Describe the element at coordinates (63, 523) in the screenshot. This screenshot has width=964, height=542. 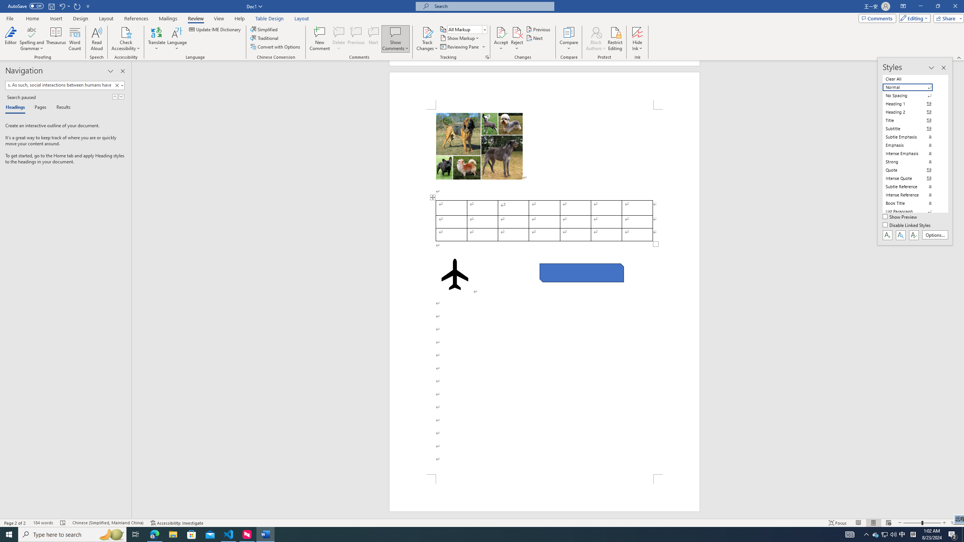
I see `Spelling and Grammar Check Errors` at that location.